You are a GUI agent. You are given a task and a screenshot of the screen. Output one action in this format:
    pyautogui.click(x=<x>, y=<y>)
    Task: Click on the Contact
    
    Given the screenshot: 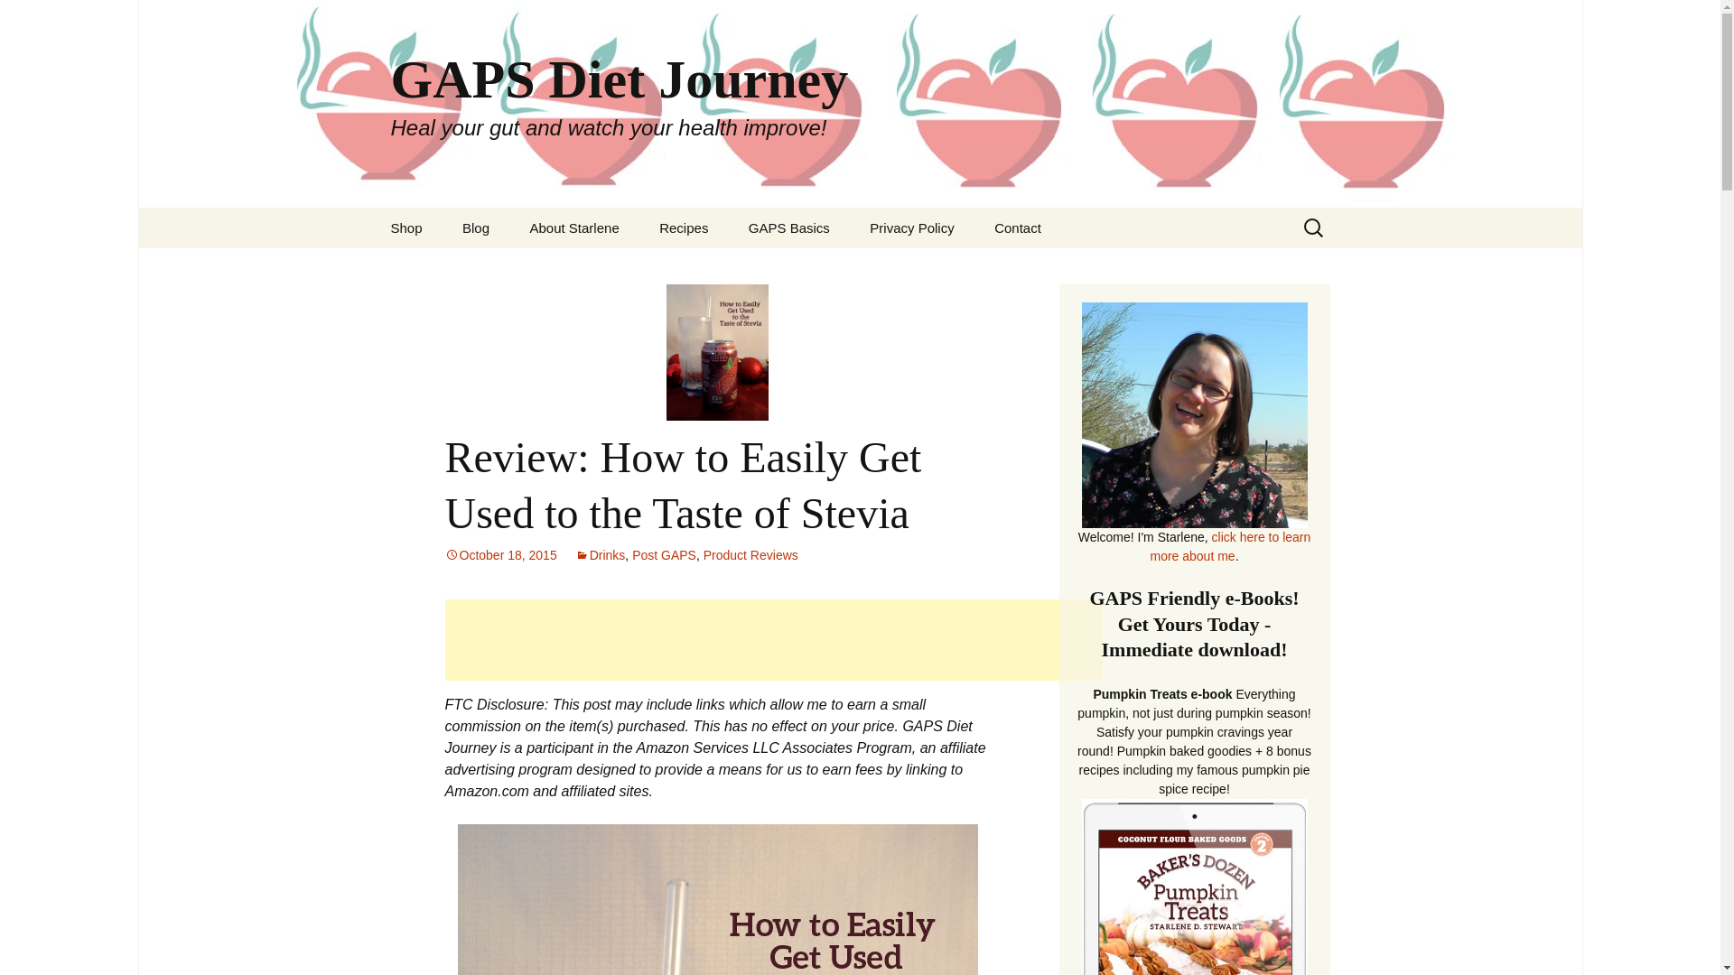 What is the action you would take?
    pyautogui.click(x=1017, y=227)
    